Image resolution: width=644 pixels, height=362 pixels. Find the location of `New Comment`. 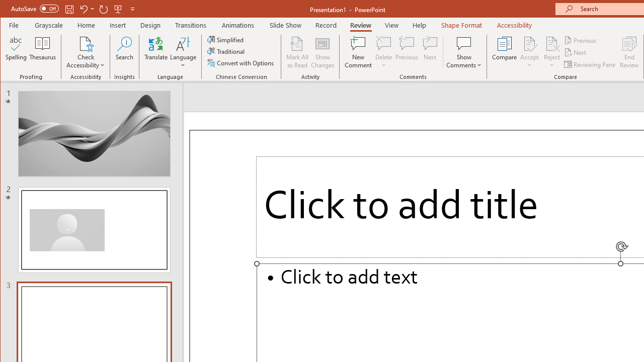

New Comment is located at coordinates (358, 52).